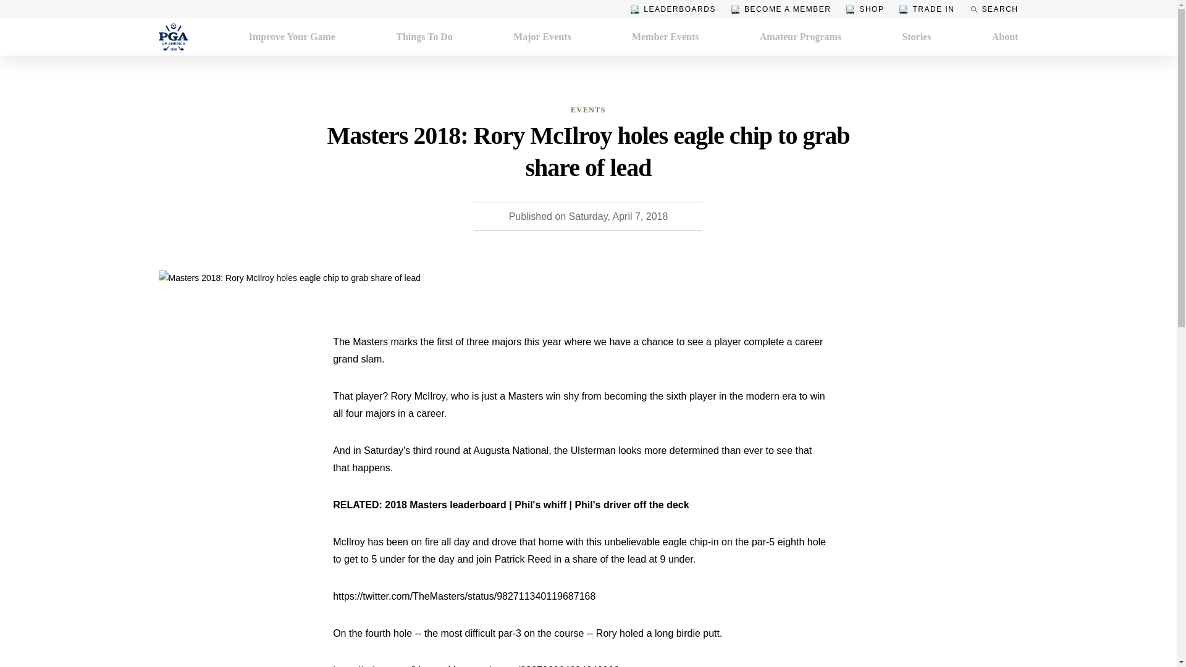  What do you see at coordinates (801, 37) in the screenshot?
I see `Amateur Programs` at bounding box center [801, 37].